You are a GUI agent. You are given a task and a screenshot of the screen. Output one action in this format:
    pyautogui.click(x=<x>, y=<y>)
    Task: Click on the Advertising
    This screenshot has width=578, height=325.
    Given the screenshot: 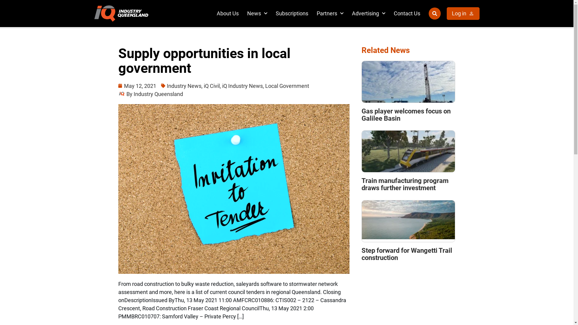 What is the action you would take?
    pyautogui.click(x=368, y=13)
    